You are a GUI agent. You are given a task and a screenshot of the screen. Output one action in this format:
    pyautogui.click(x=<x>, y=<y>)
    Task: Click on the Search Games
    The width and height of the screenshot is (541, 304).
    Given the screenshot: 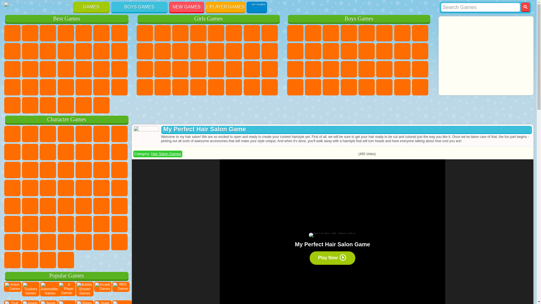 What is the action you would take?
    pyautogui.click(x=481, y=7)
    